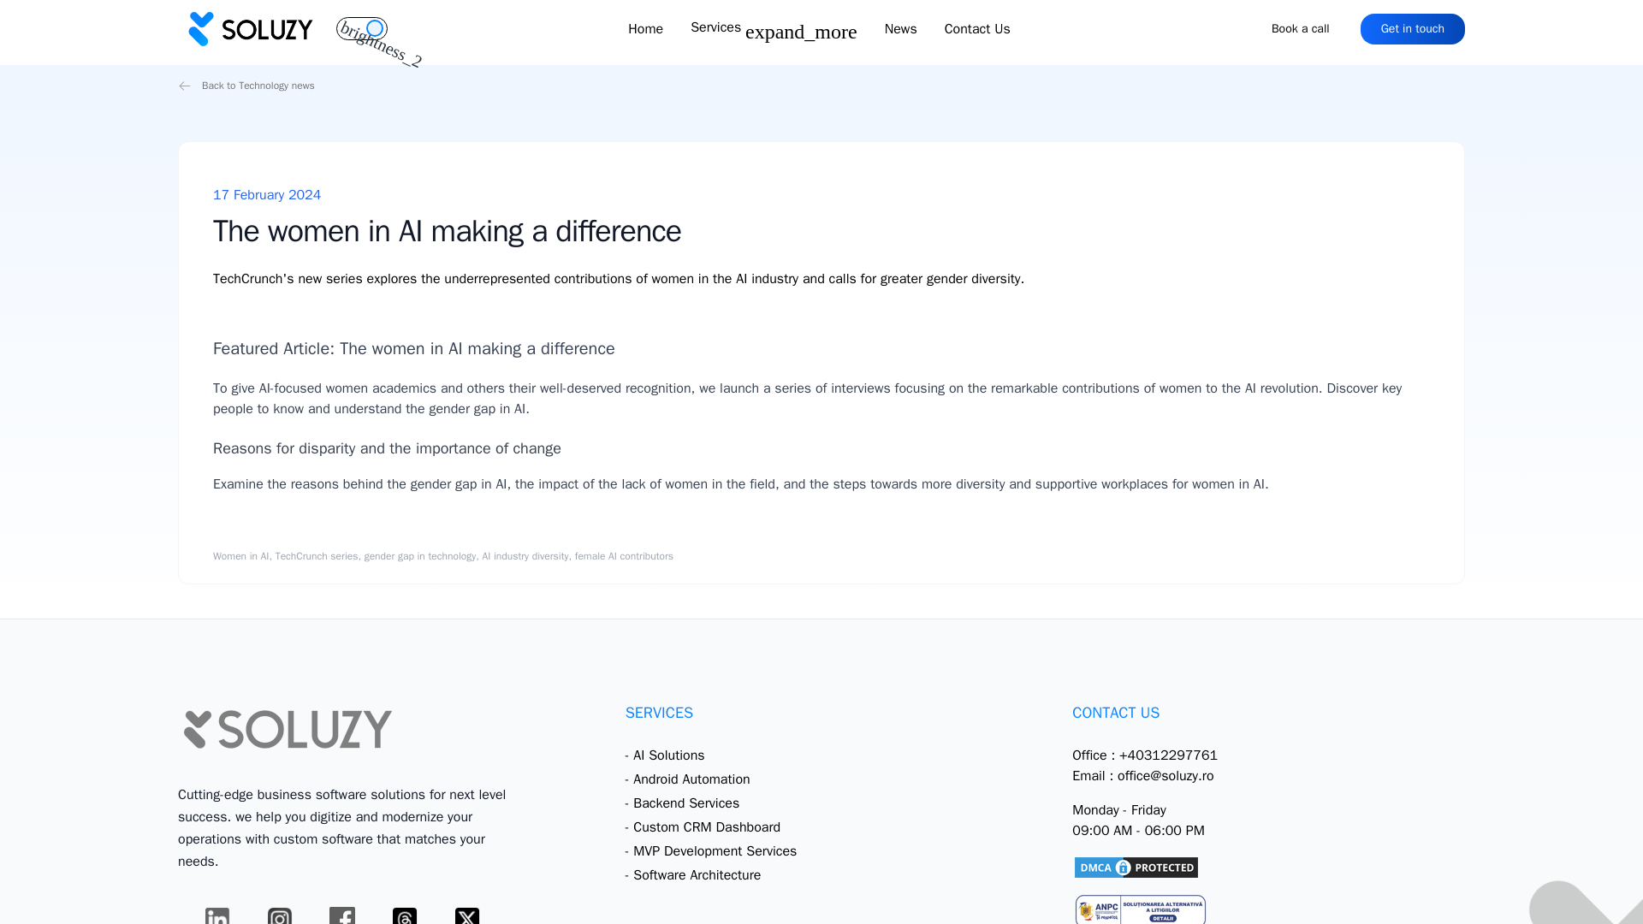 Image resolution: width=1643 pixels, height=924 pixels. Describe the element at coordinates (977, 29) in the screenshot. I see `Contact Us` at that location.